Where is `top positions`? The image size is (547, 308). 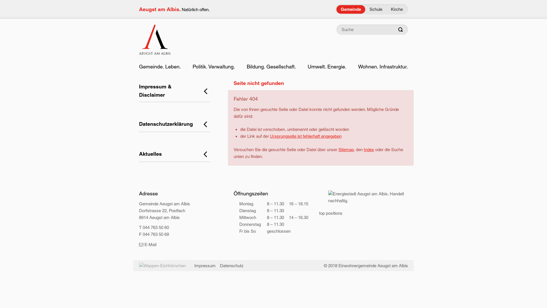 top positions is located at coordinates (331, 213).